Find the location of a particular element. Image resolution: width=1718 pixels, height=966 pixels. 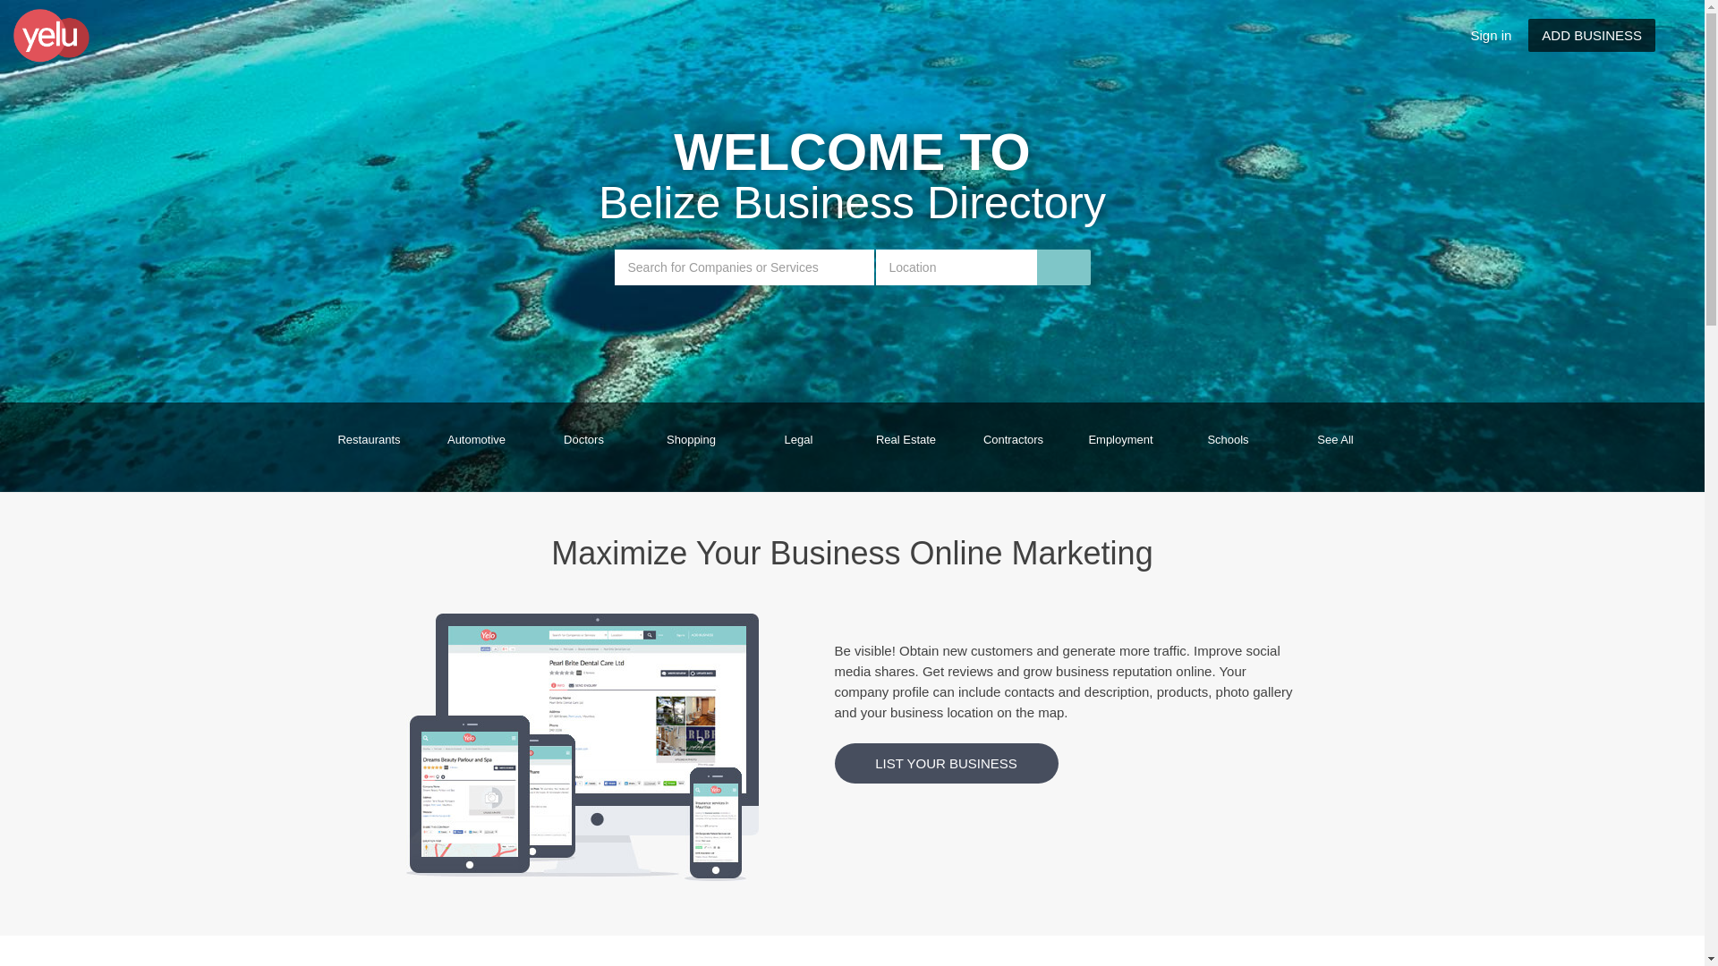

See All is located at coordinates (1335, 447).